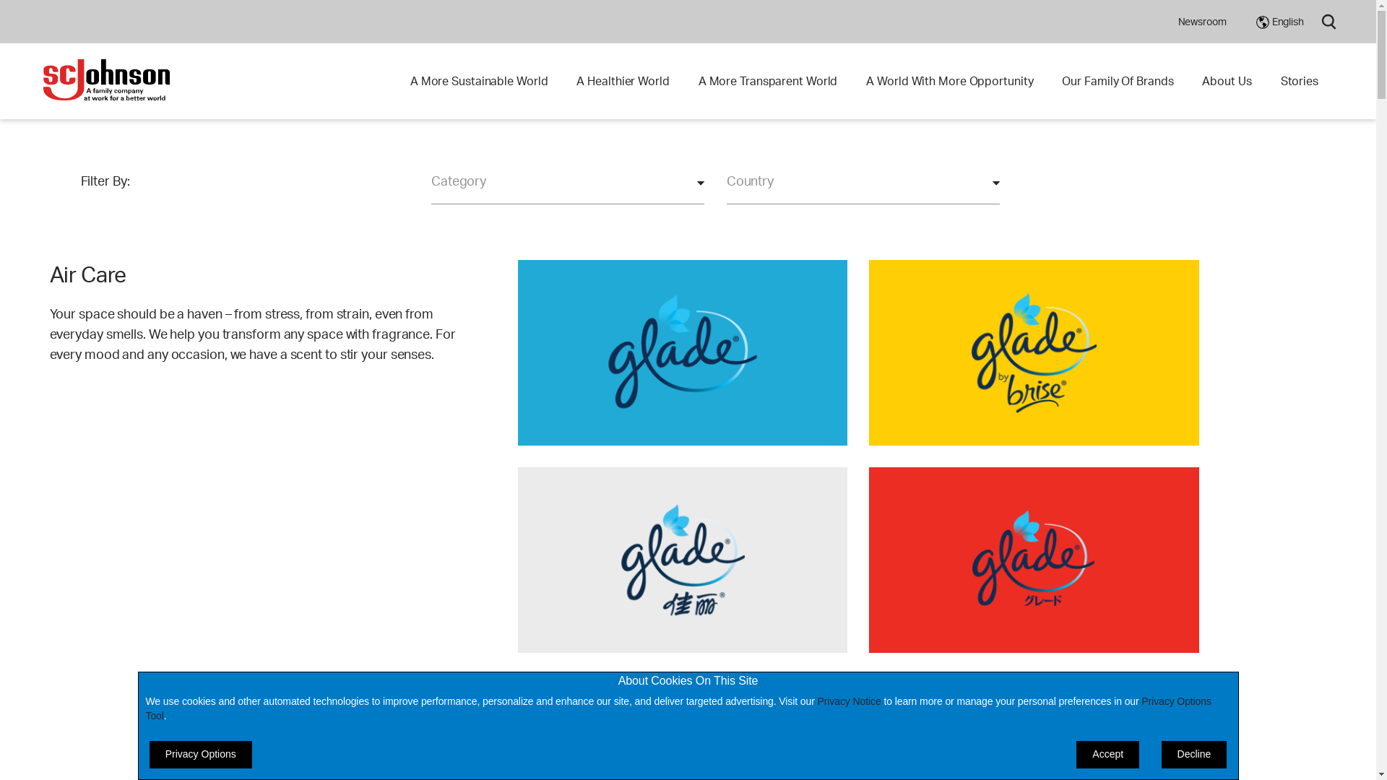 The height and width of the screenshot is (780, 1387). What do you see at coordinates (949, 81) in the screenshot?
I see `A World With More Opportunity` at bounding box center [949, 81].